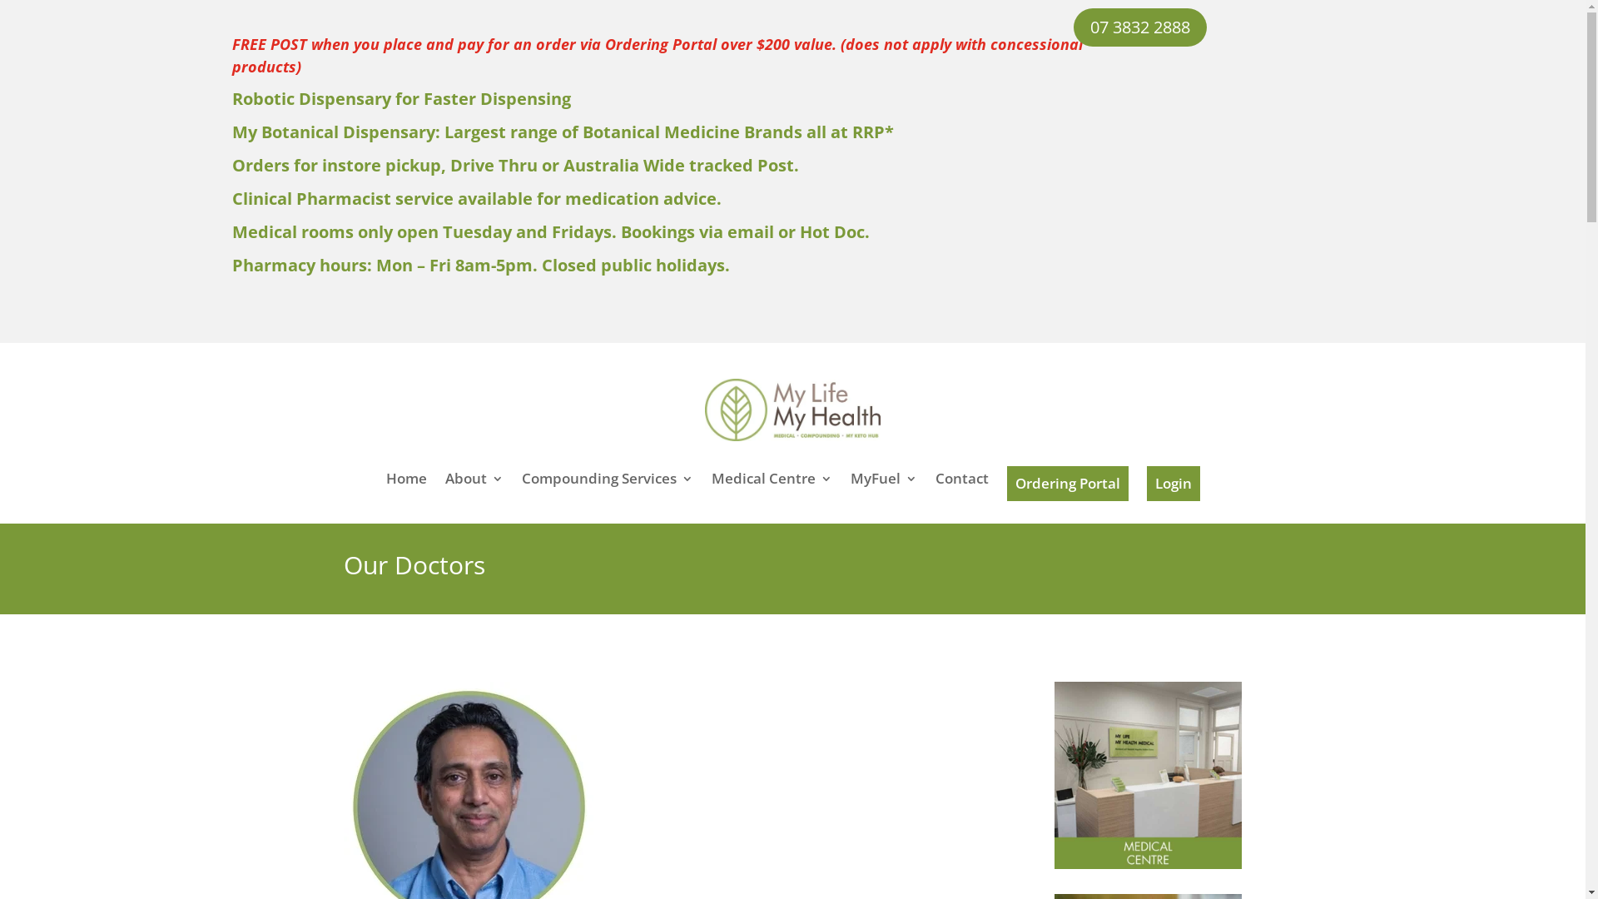  What do you see at coordinates (1174, 484) in the screenshot?
I see `Login` at bounding box center [1174, 484].